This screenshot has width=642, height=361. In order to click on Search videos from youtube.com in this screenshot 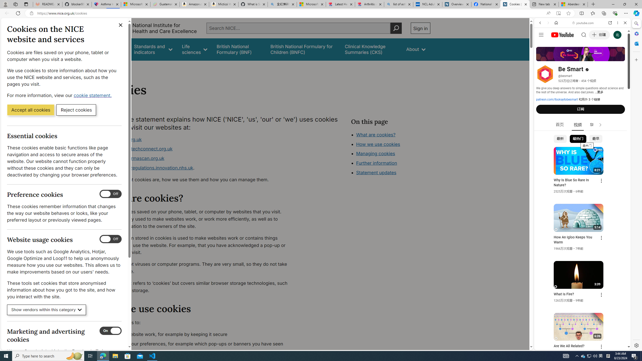, I will do `click(573, 165)`.